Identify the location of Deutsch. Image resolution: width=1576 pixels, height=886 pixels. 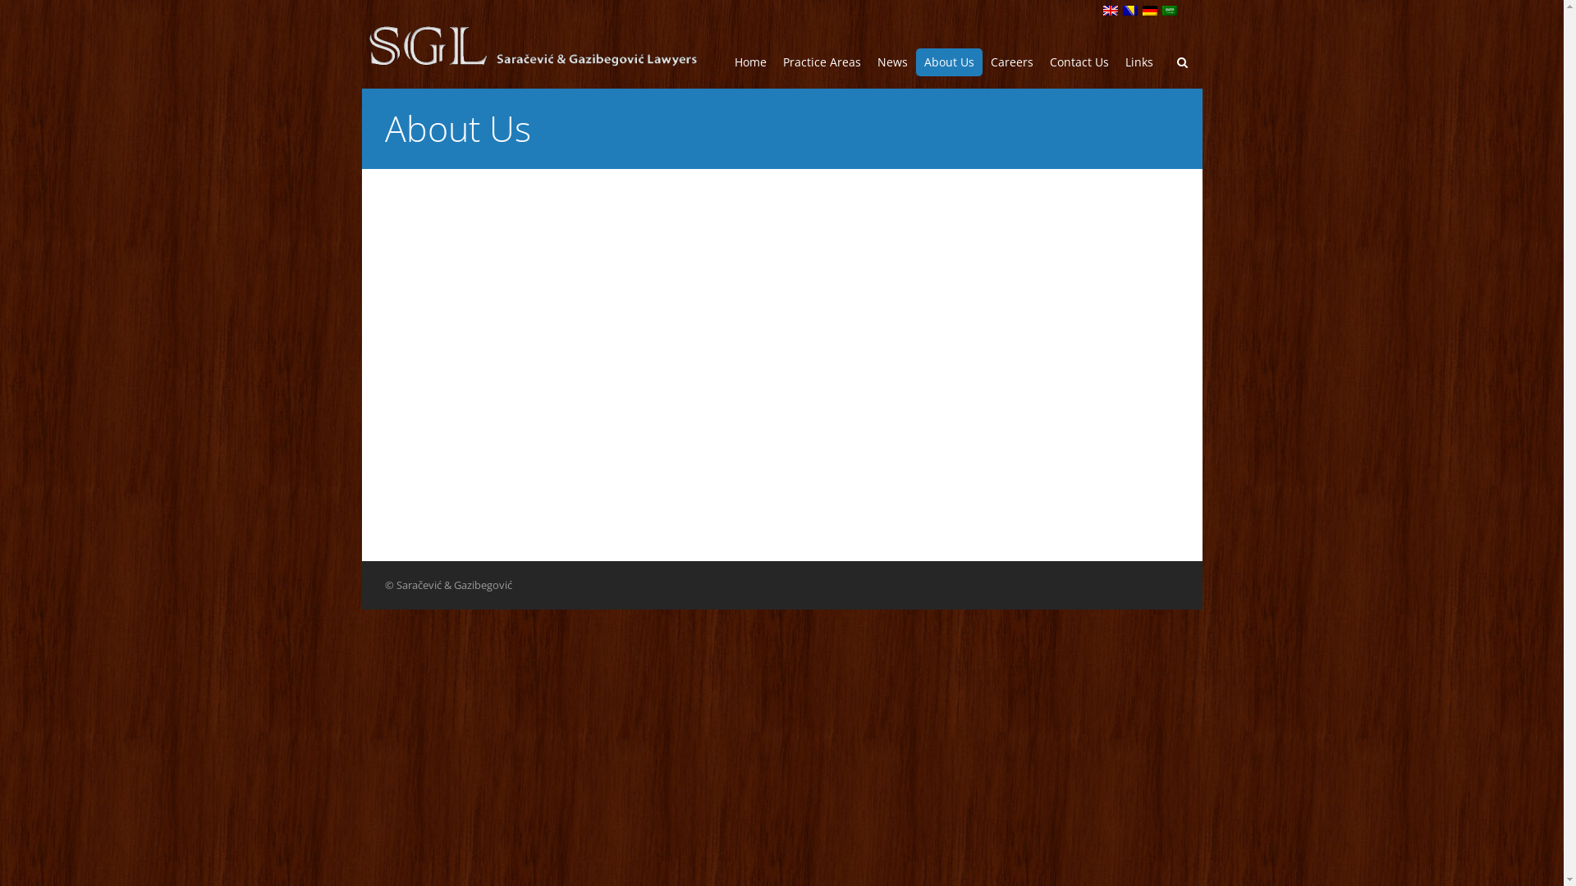
(1150, 11).